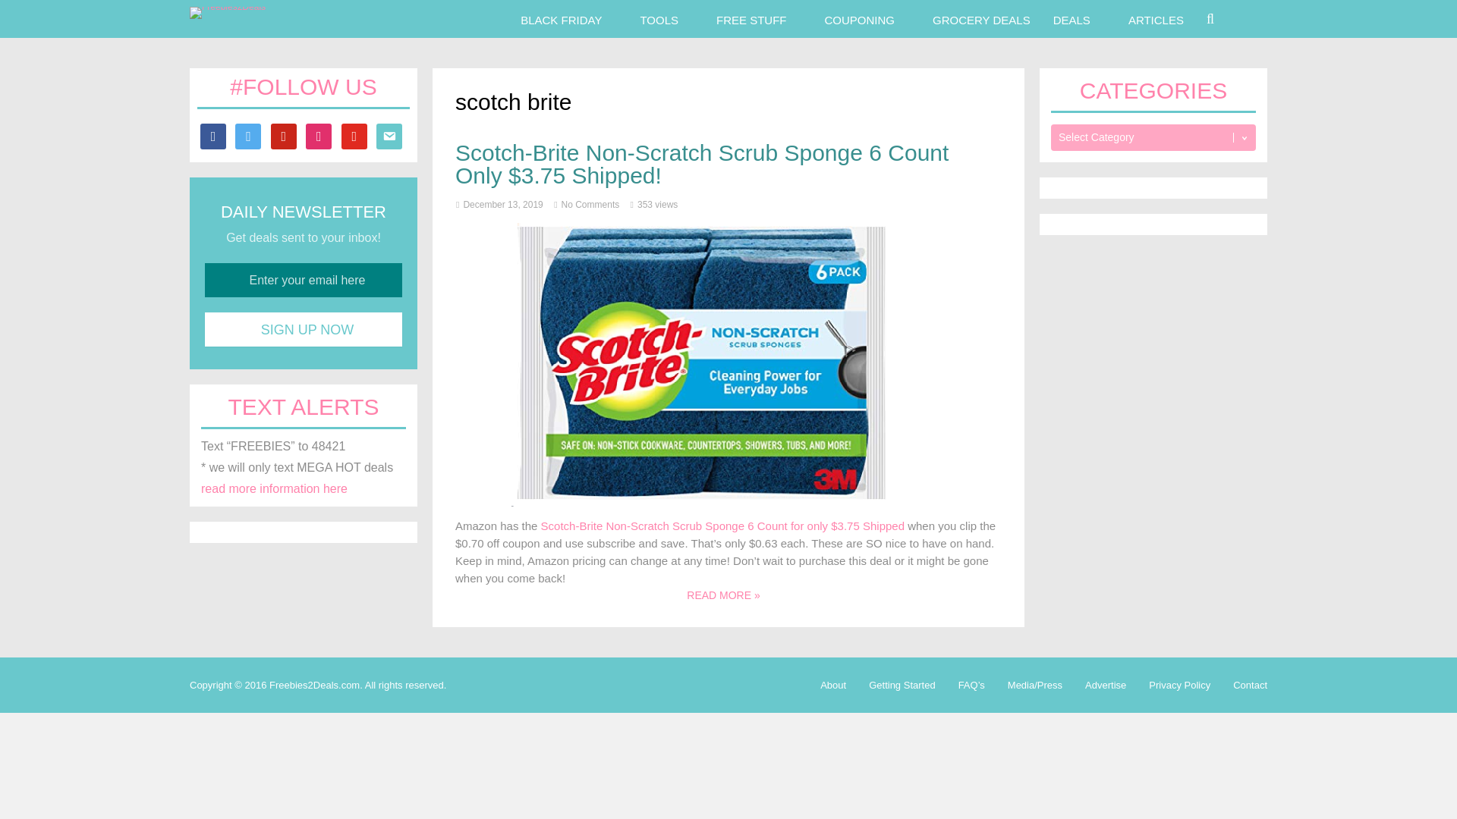  What do you see at coordinates (212, 135) in the screenshot?
I see `Friend me on Facebook` at bounding box center [212, 135].